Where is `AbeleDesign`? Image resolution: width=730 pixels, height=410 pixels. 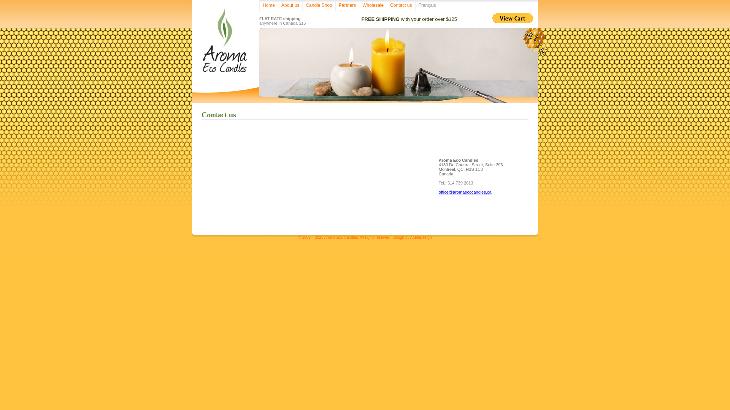
AbeleDesign is located at coordinates (421, 238).